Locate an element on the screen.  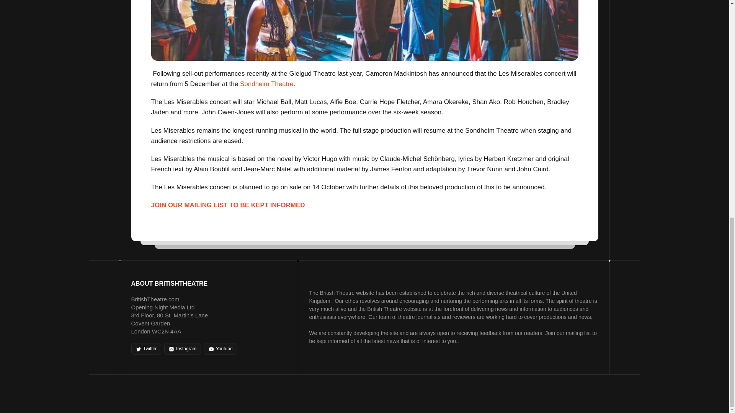
Twitter is located at coordinates (145, 349).